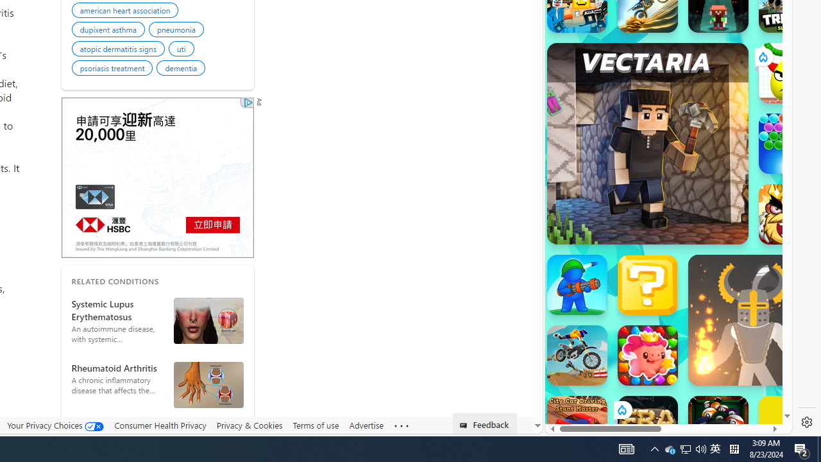 The width and height of the screenshot is (821, 462). What do you see at coordinates (577, 426) in the screenshot?
I see `City Car Driving: Stunt Master` at bounding box center [577, 426].